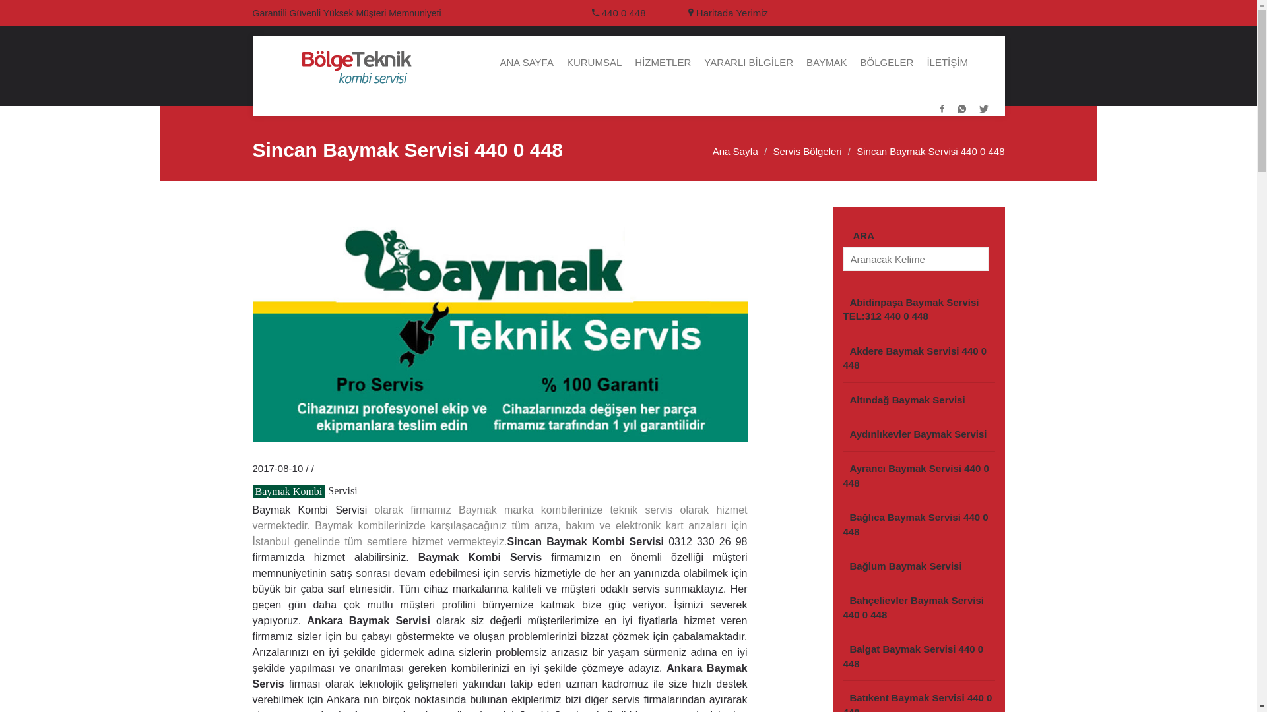  I want to click on Baymak Kombi Servisi, so click(309, 510).